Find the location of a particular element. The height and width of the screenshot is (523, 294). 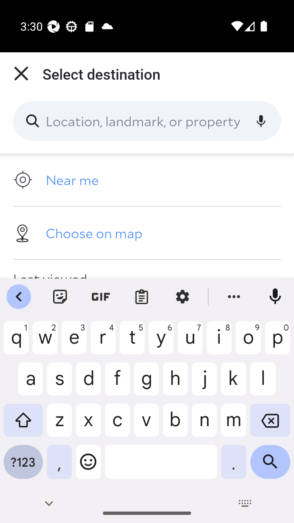

Location, landmark, or property is located at coordinates (147, 121).